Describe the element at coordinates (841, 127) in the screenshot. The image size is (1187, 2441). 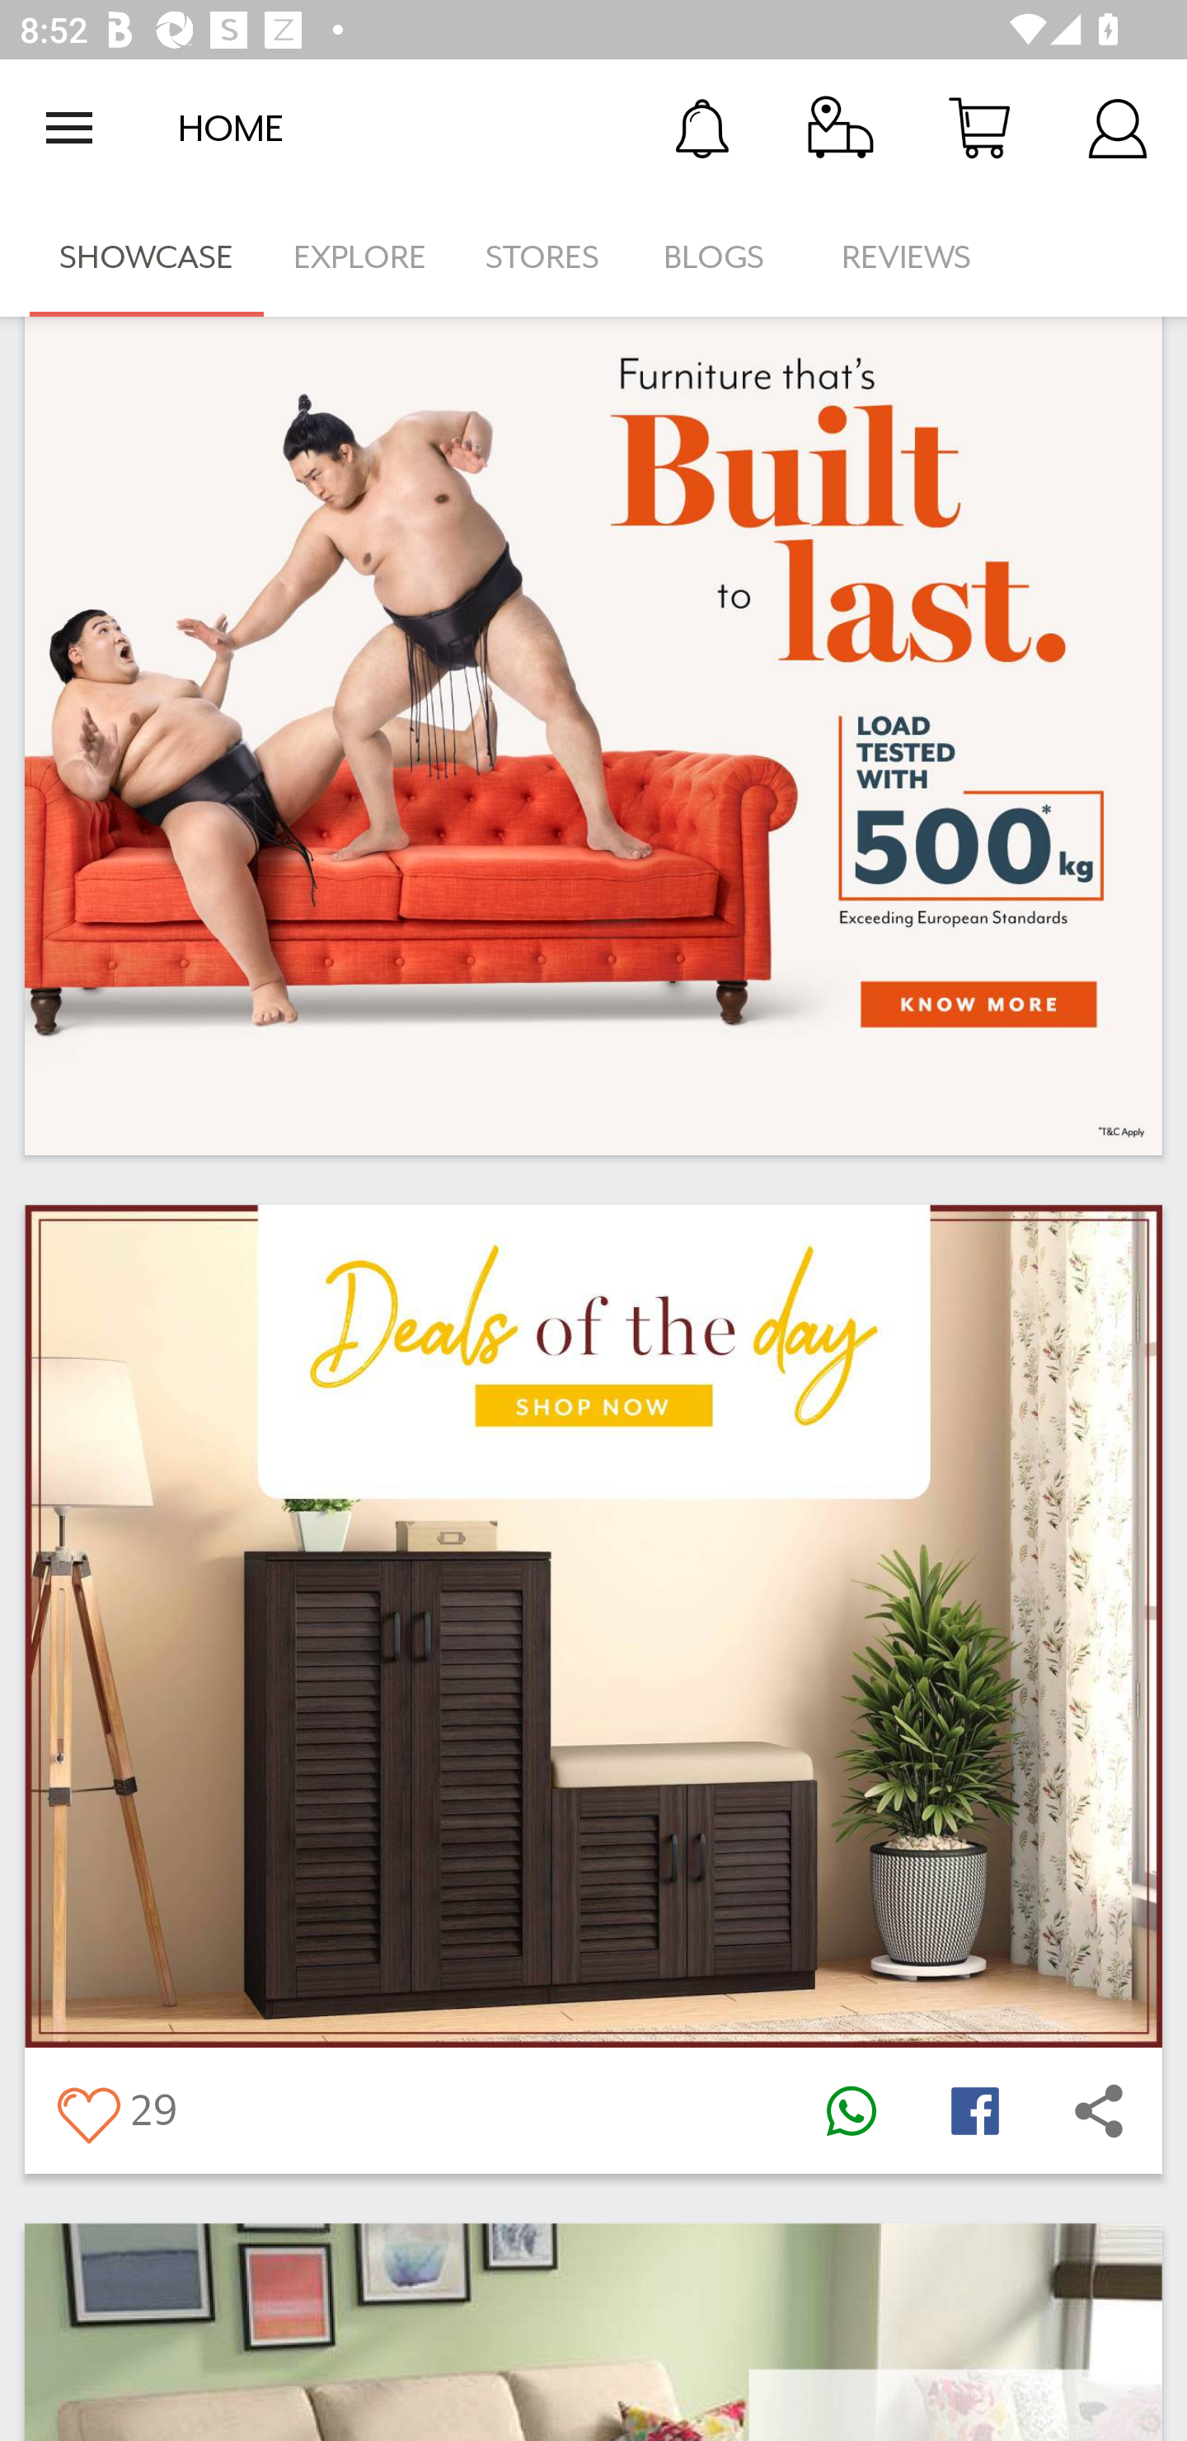
I see `Track Order` at that location.